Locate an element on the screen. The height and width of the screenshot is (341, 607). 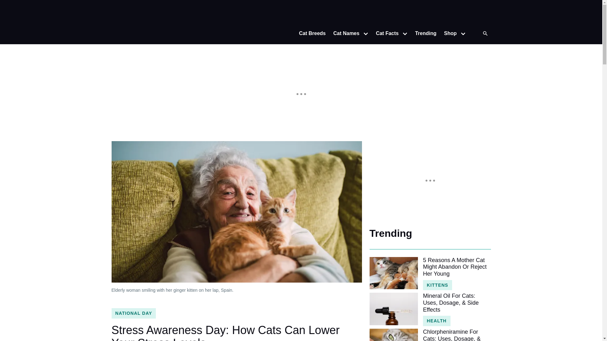
Cat Facts is located at coordinates (385, 33).